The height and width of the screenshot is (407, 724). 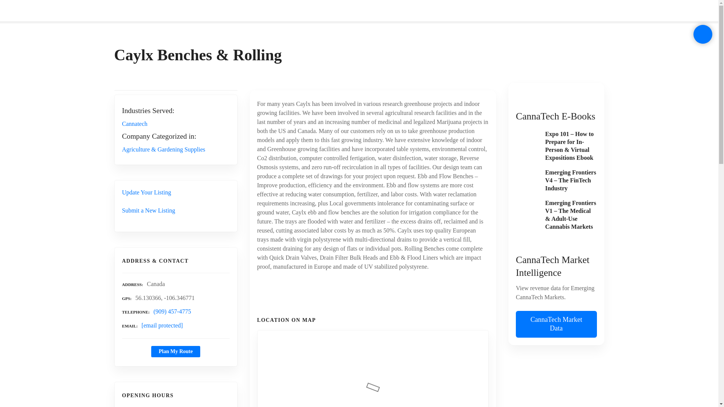 What do you see at coordinates (135, 124) in the screenshot?
I see `Cannatech` at bounding box center [135, 124].